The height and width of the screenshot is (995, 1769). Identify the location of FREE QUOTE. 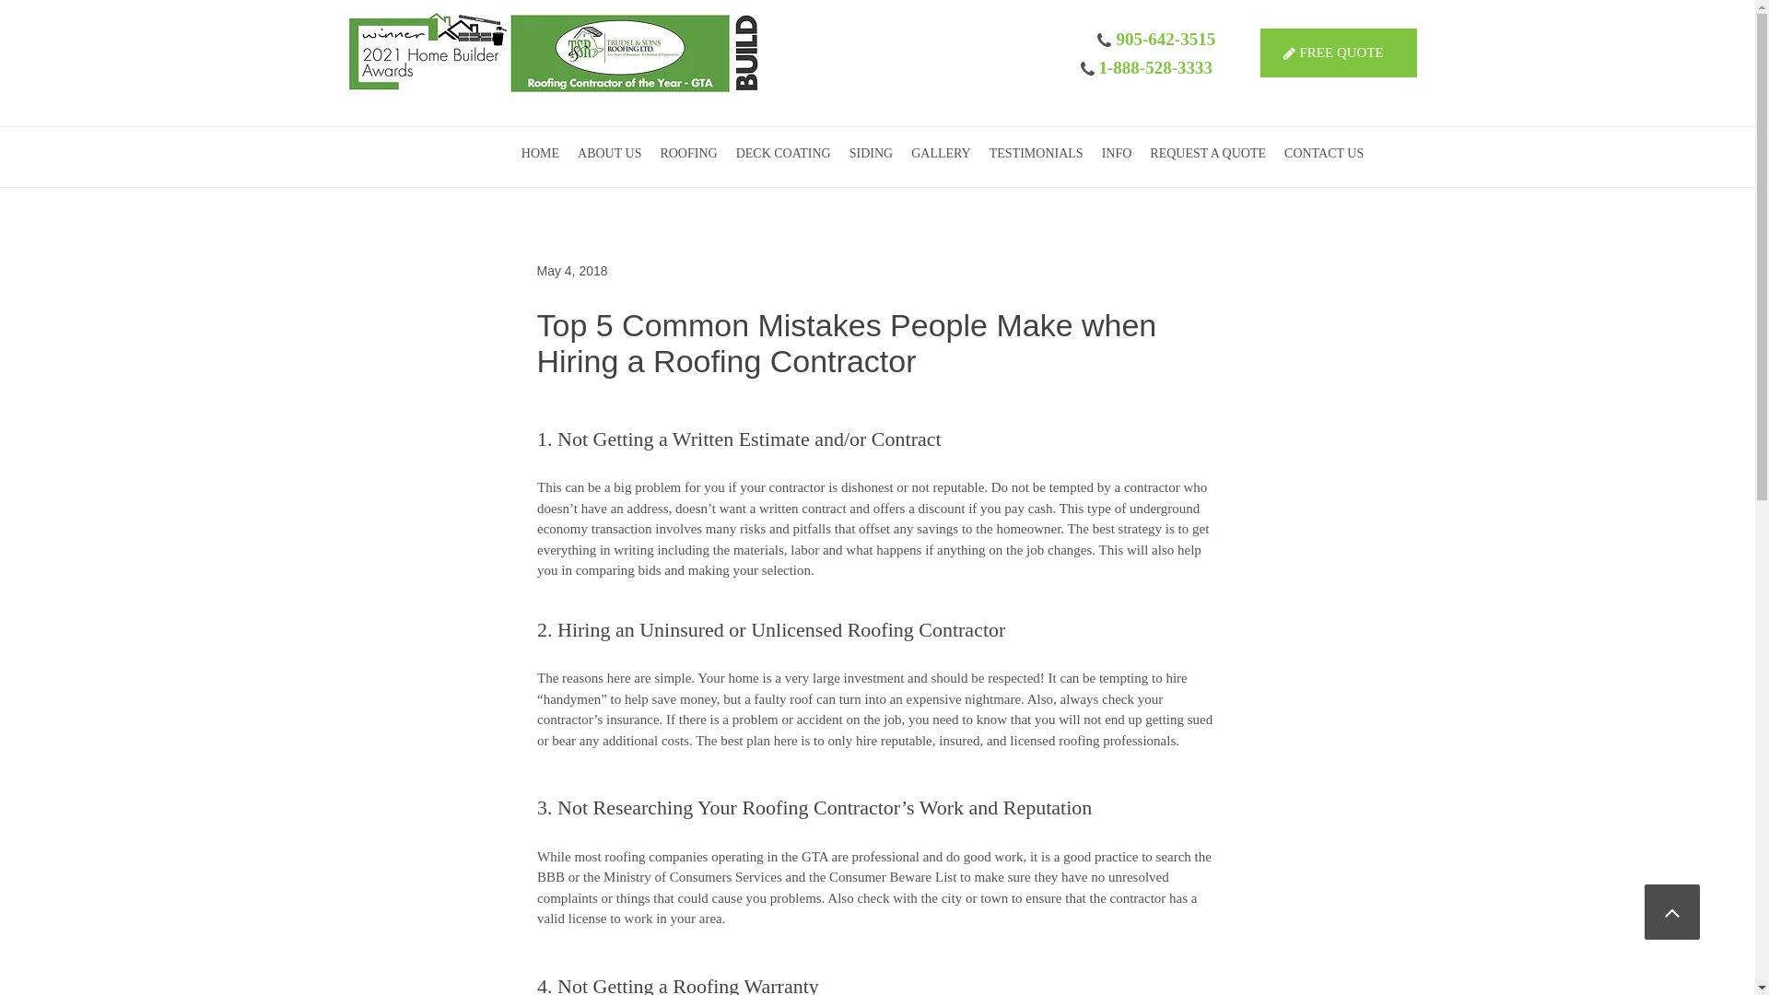
(1338, 53).